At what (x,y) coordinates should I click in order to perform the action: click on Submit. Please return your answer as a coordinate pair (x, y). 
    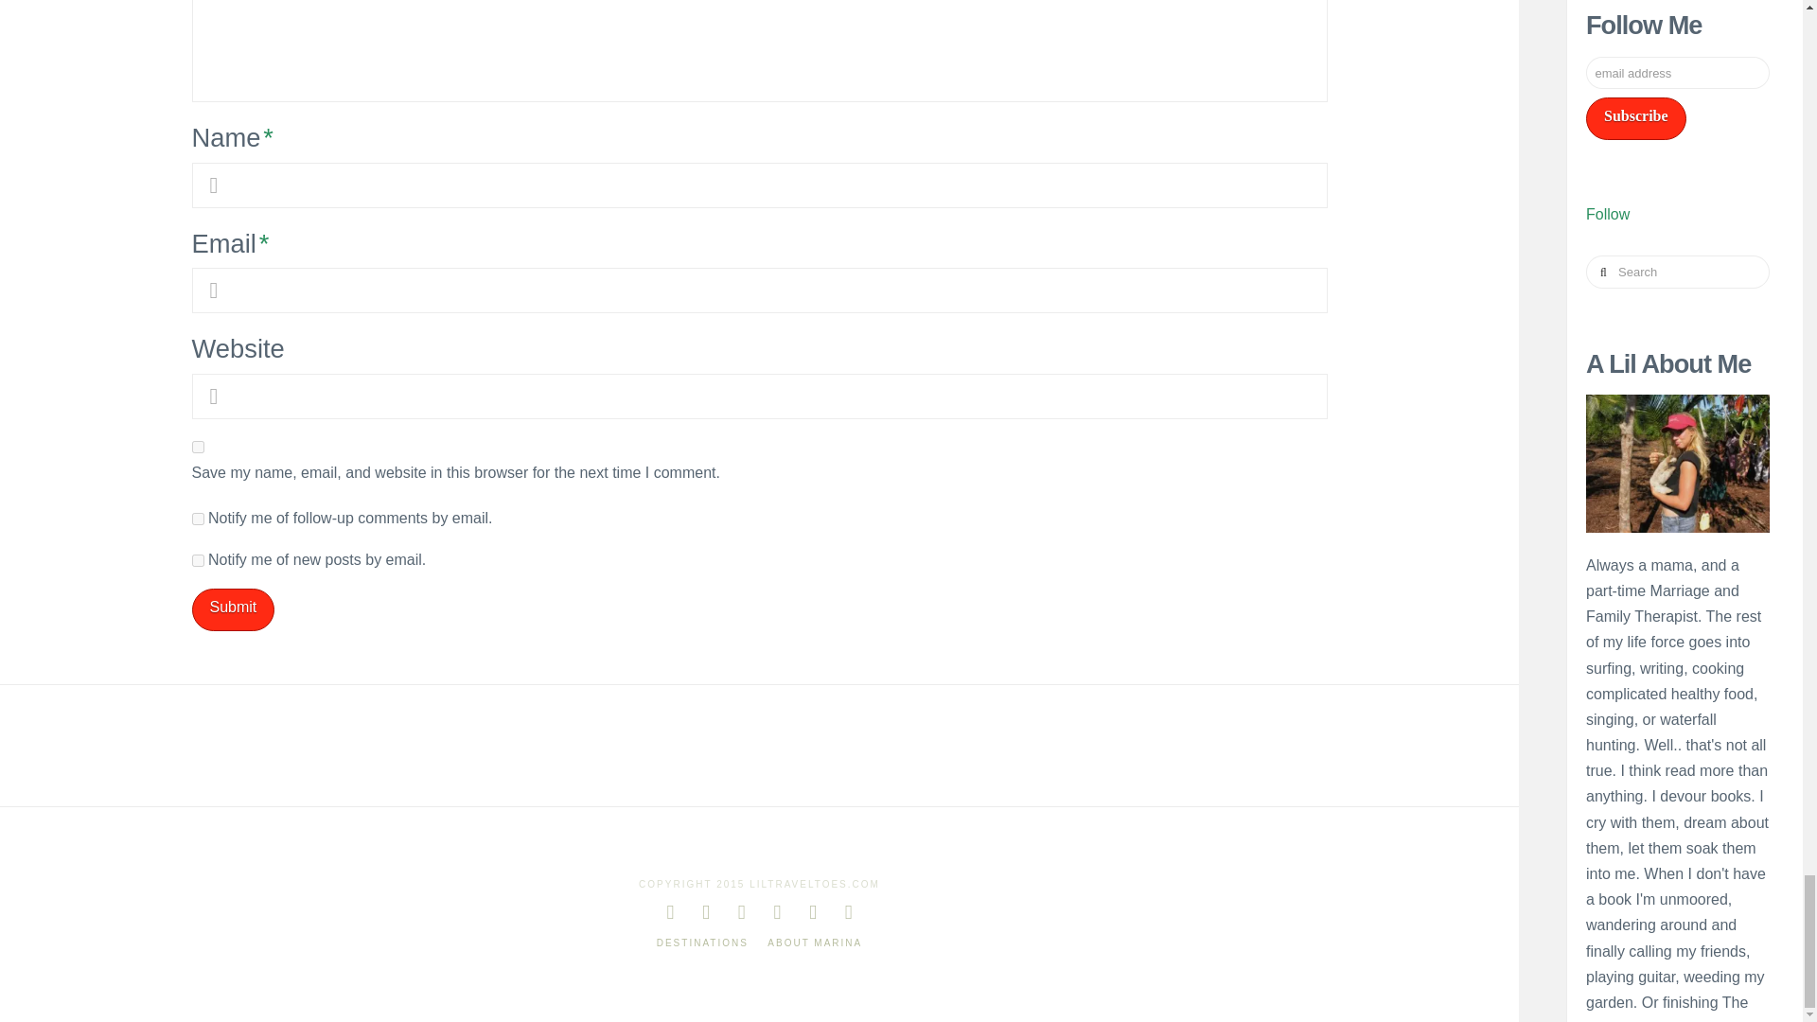
    Looking at the image, I should click on (232, 609).